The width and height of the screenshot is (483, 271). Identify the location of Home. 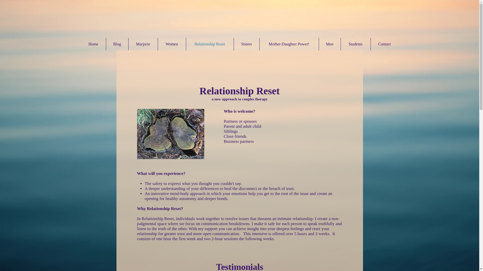
(93, 44).